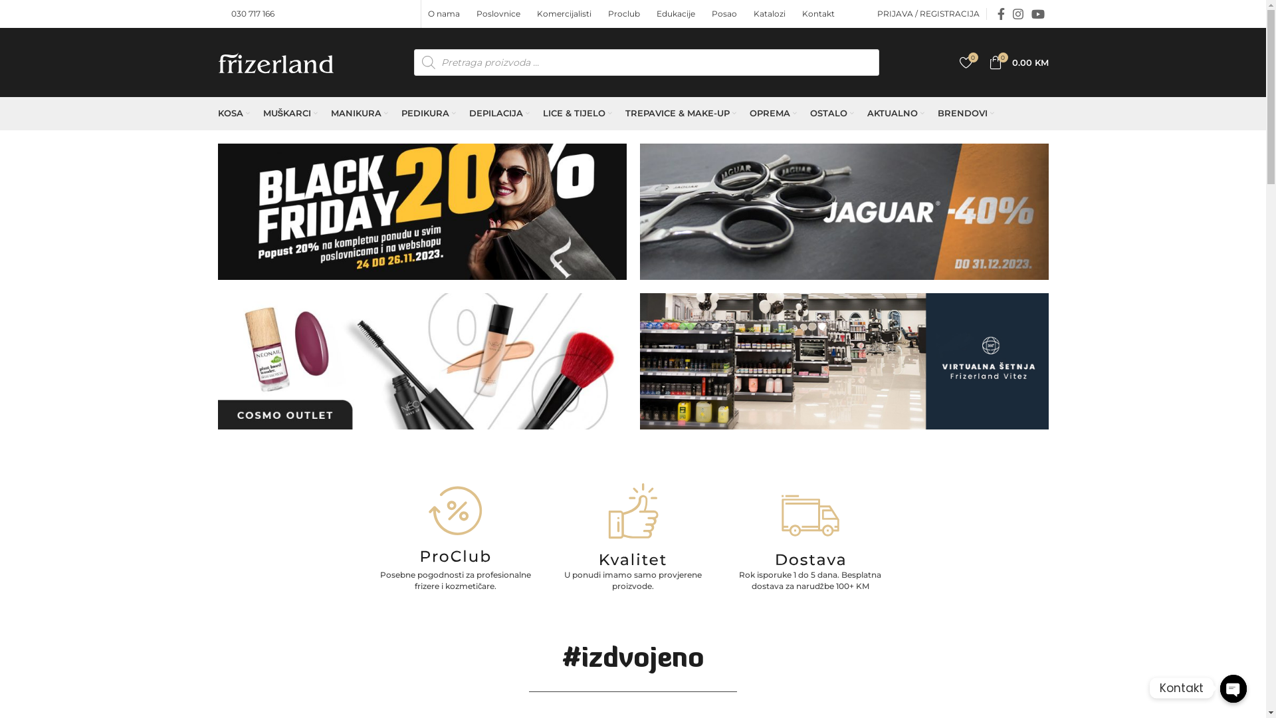 The image size is (1276, 718). I want to click on Poslovnice, so click(500, 14).